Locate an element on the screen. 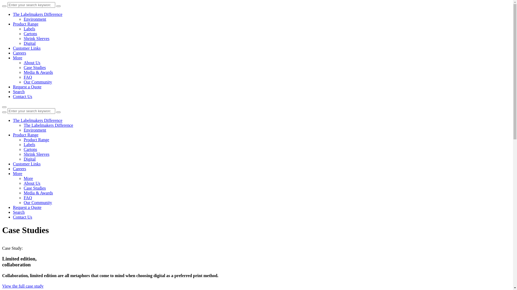 This screenshot has height=290, width=517. Digital is located at coordinates (30, 44).